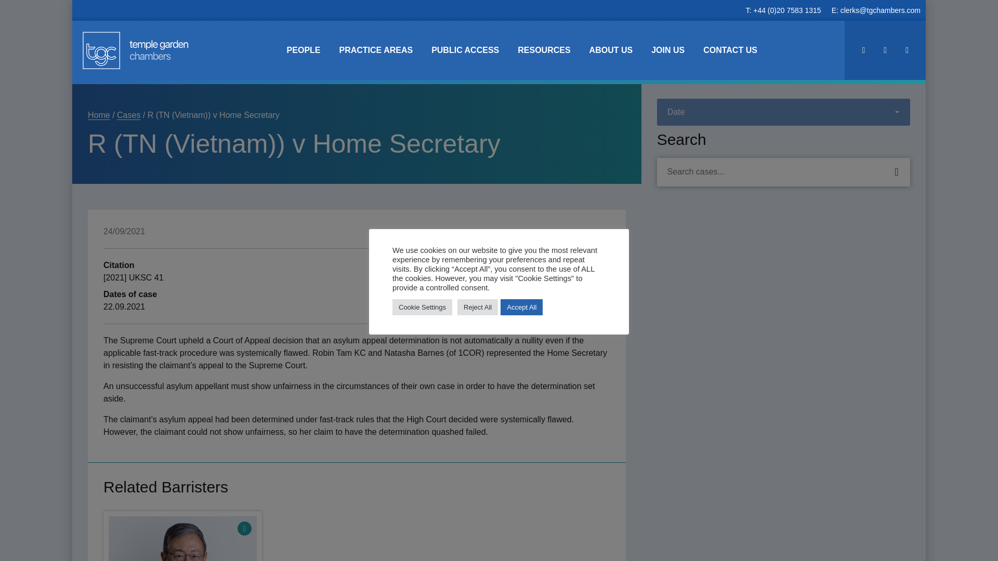 The image size is (998, 561). Describe the element at coordinates (667, 50) in the screenshot. I see `JOIN US` at that location.